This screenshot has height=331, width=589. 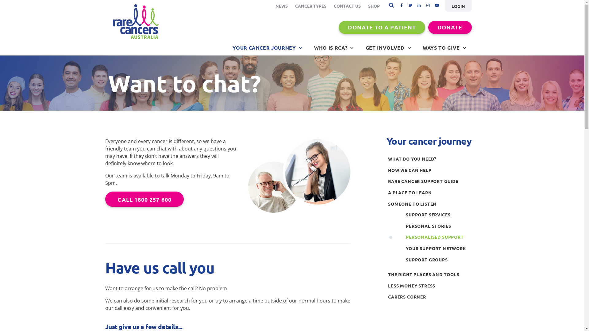 I want to click on DONATE, so click(x=450, y=28).